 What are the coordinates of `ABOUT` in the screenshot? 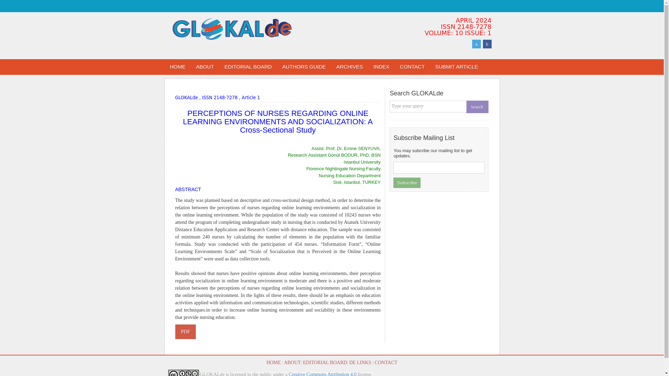 It's located at (292, 362).